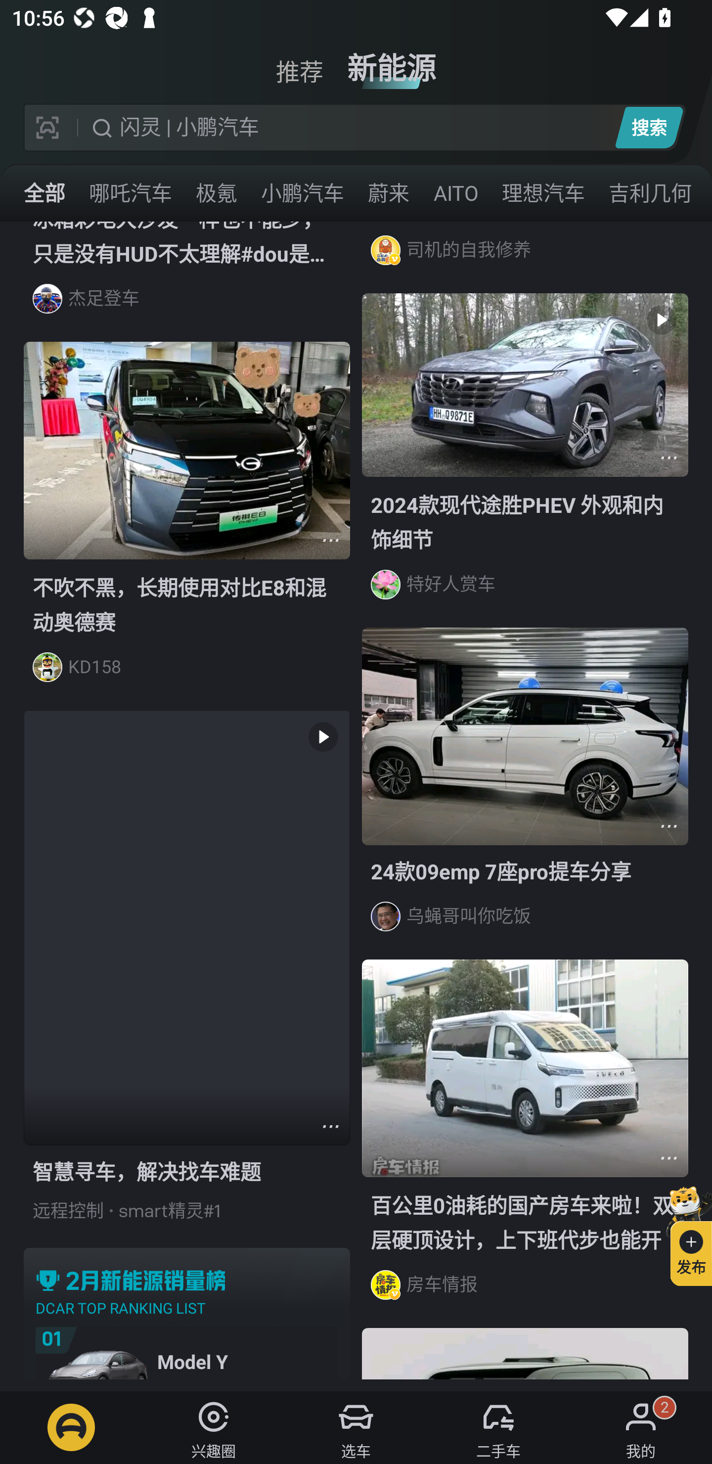 This screenshot has height=1464, width=712. I want to click on  兴趣圈, so click(214, 1427).